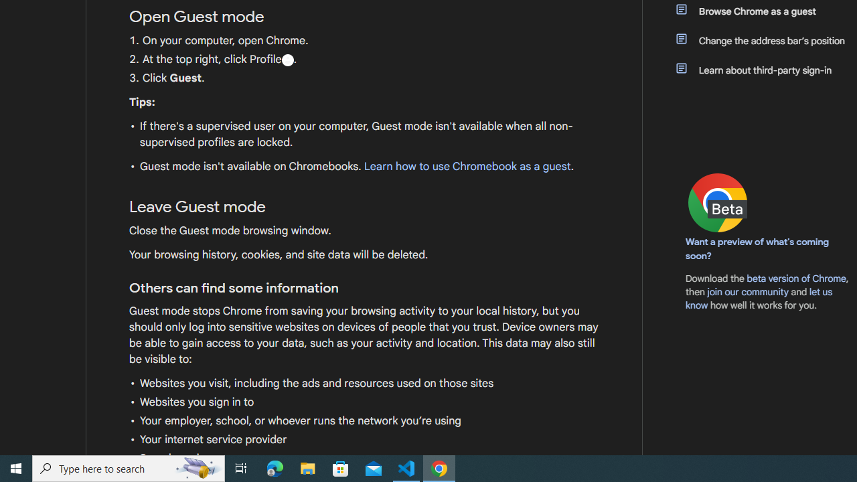  Describe the element at coordinates (759, 299) in the screenshot. I see `let us know` at that location.